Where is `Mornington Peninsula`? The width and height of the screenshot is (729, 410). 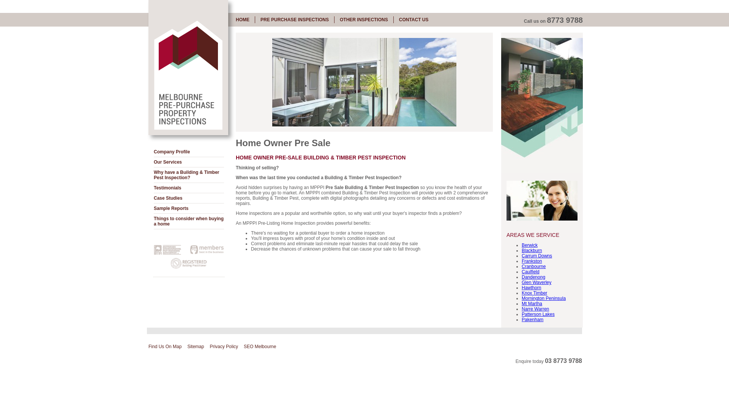
Mornington Peninsula is located at coordinates (544, 298).